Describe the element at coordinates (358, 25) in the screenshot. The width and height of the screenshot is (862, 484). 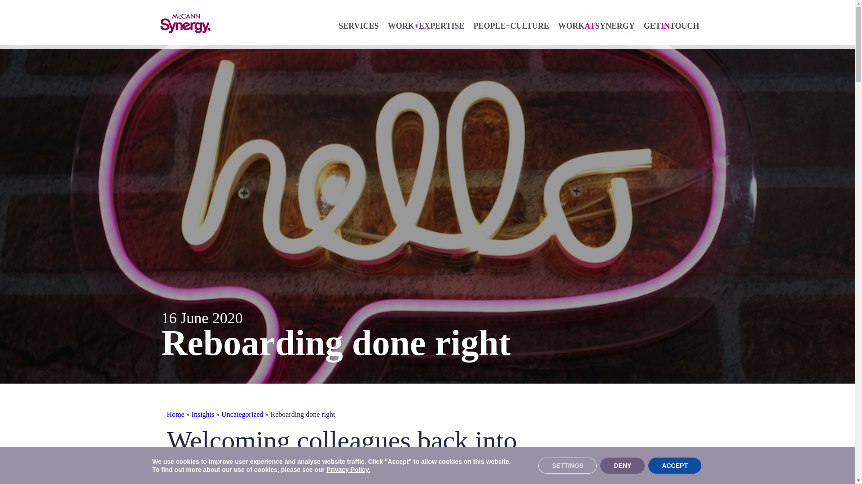
I see `SERVICES` at that location.